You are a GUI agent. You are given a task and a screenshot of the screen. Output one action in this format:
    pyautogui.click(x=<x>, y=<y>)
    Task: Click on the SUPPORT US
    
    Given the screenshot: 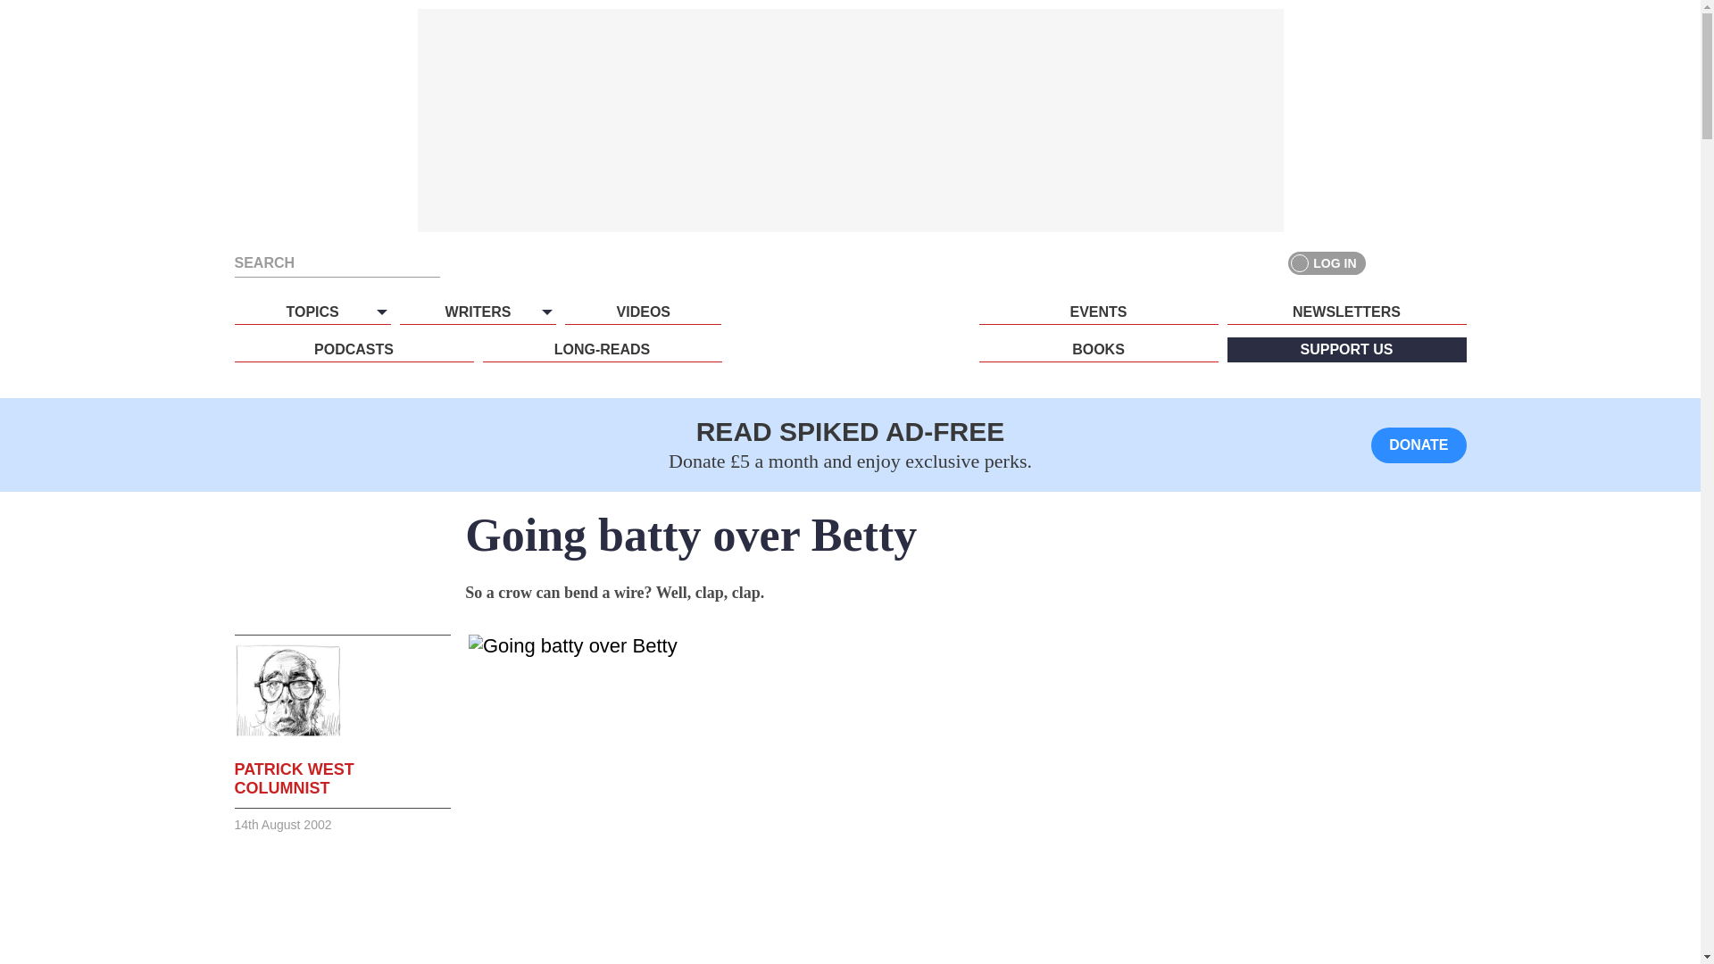 What is the action you would take?
    pyautogui.click(x=1346, y=350)
    